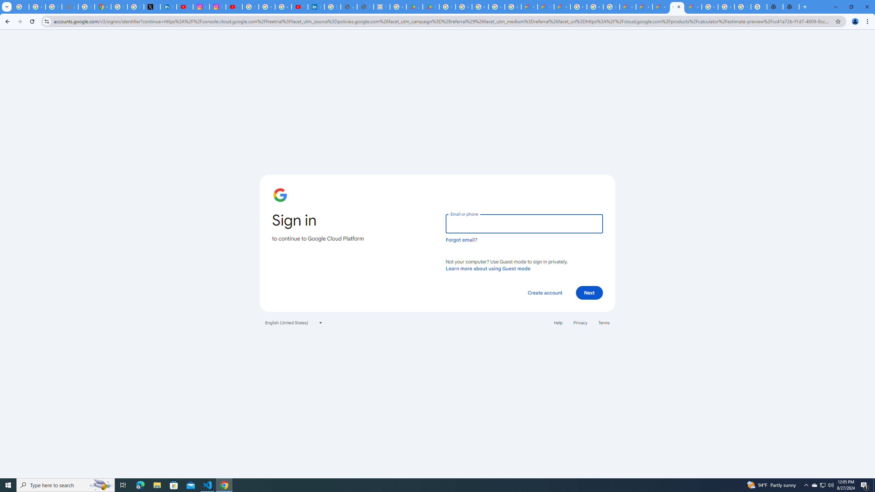 Image resolution: width=875 pixels, height=492 pixels. Describe the element at coordinates (70, 7) in the screenshot. I see `support.google.com - Network error` at that location.